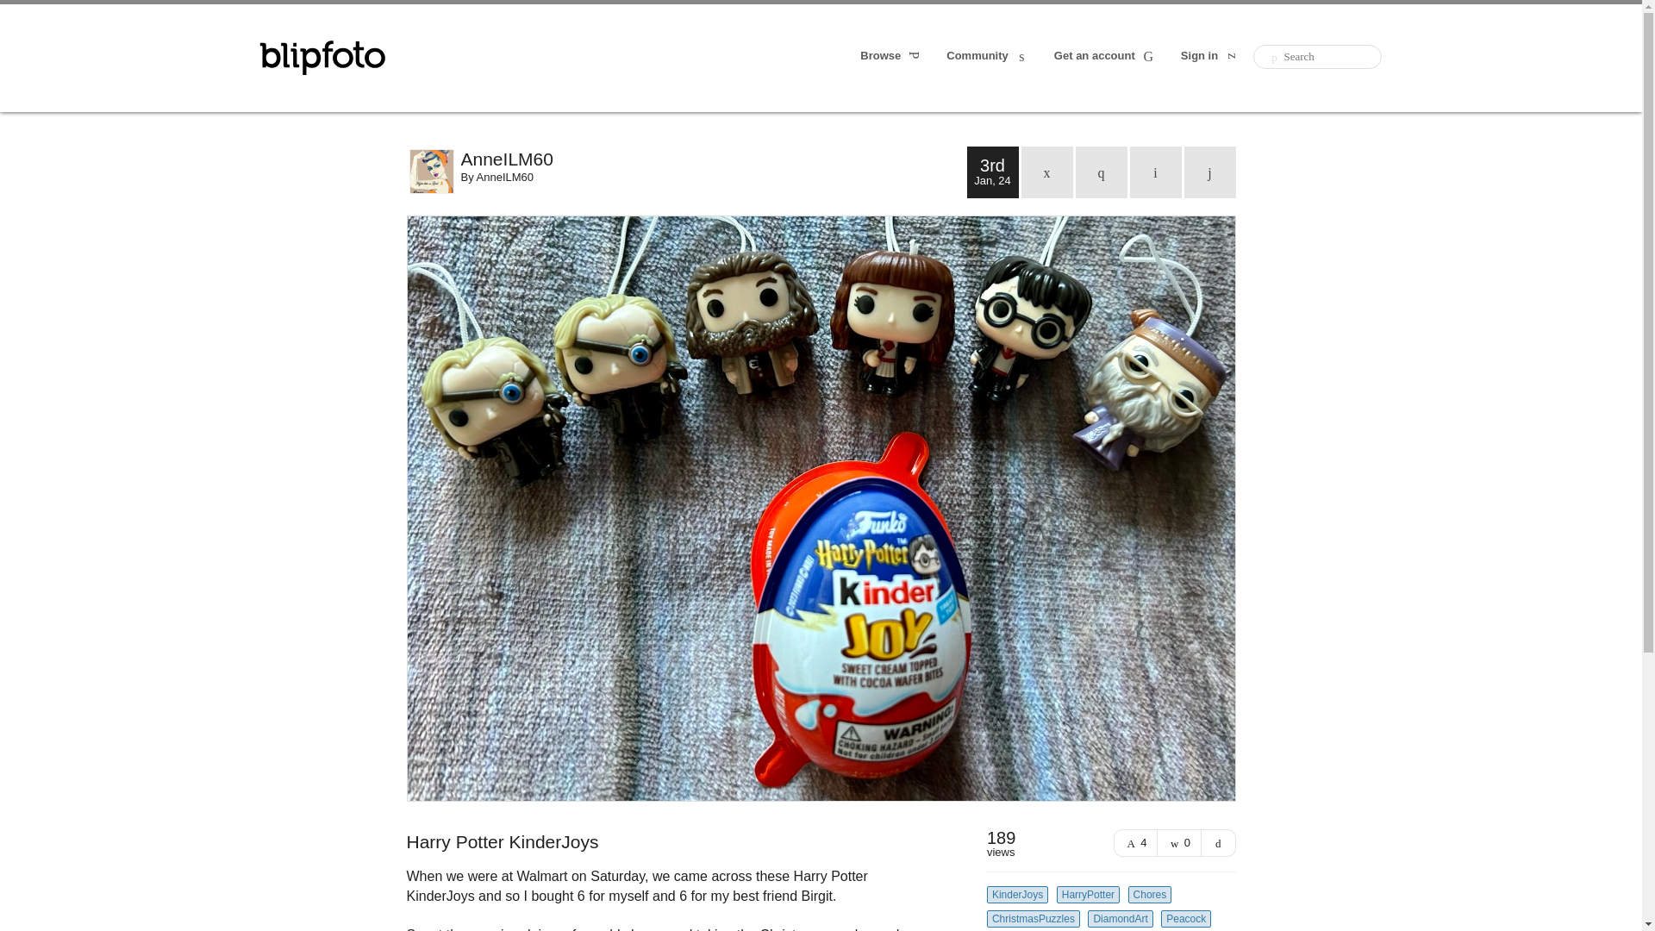 Image resolution: width=1655 pixels, height=931 pixels. I want to click on Sign in, so click(1210, 57).